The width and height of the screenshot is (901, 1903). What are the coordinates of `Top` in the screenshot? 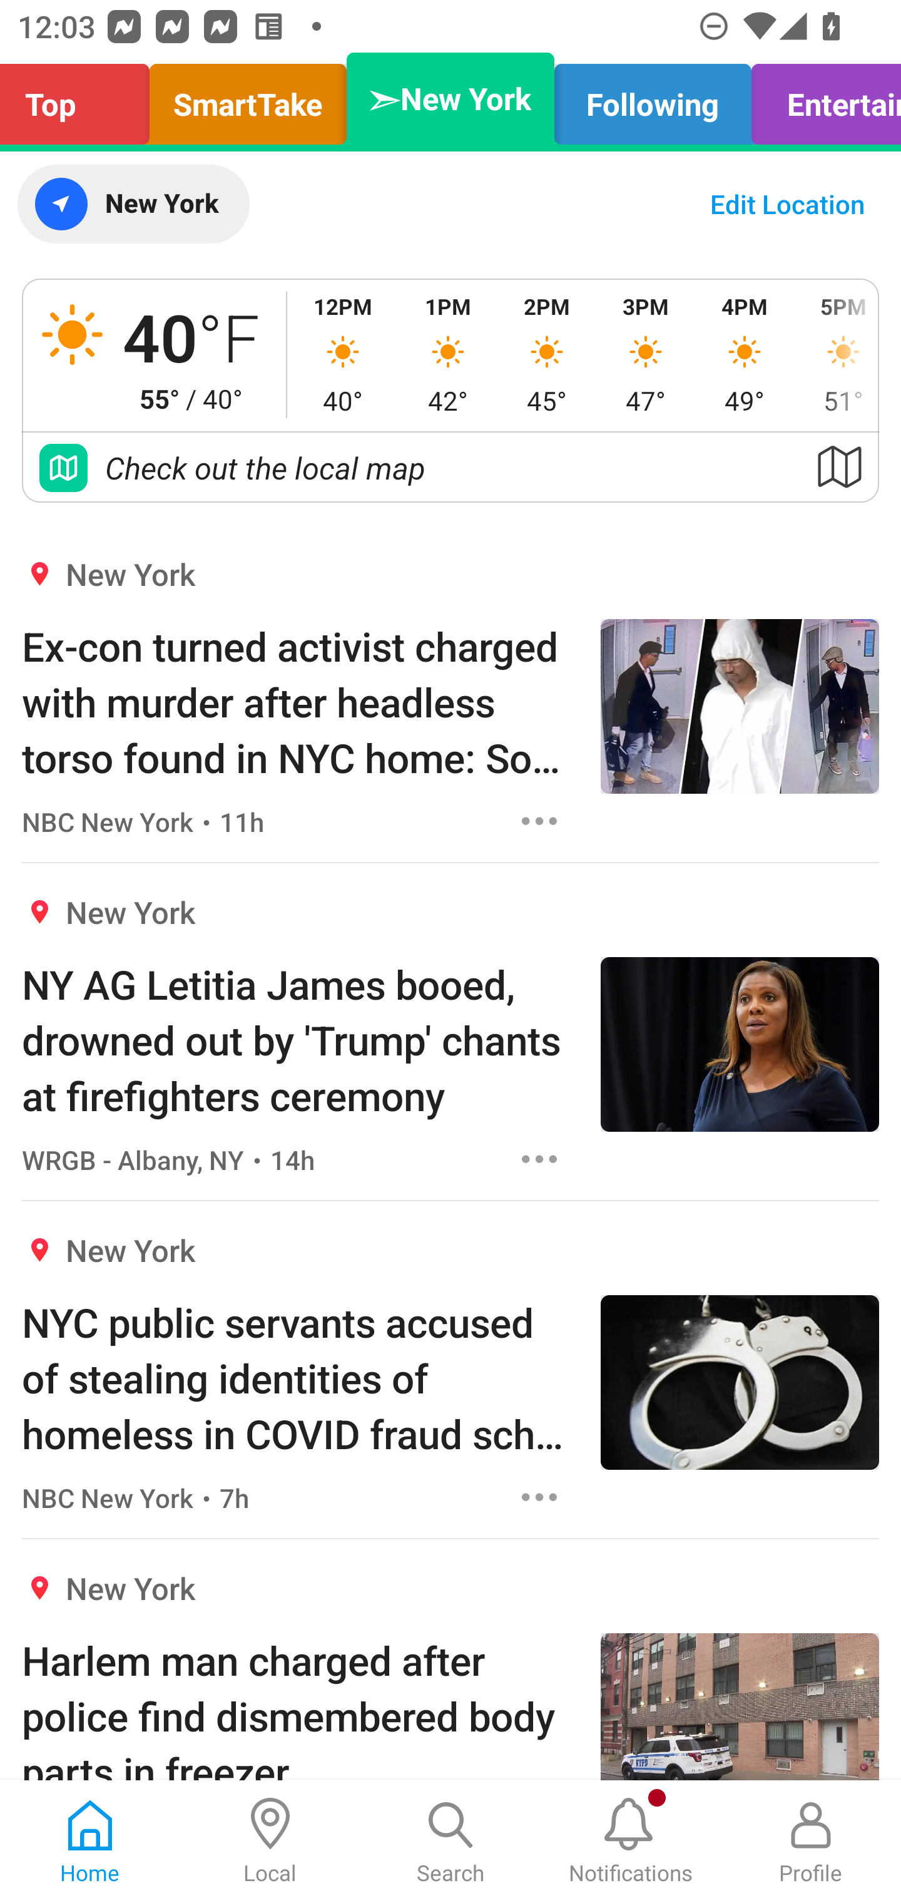 It's located at (81, 99).